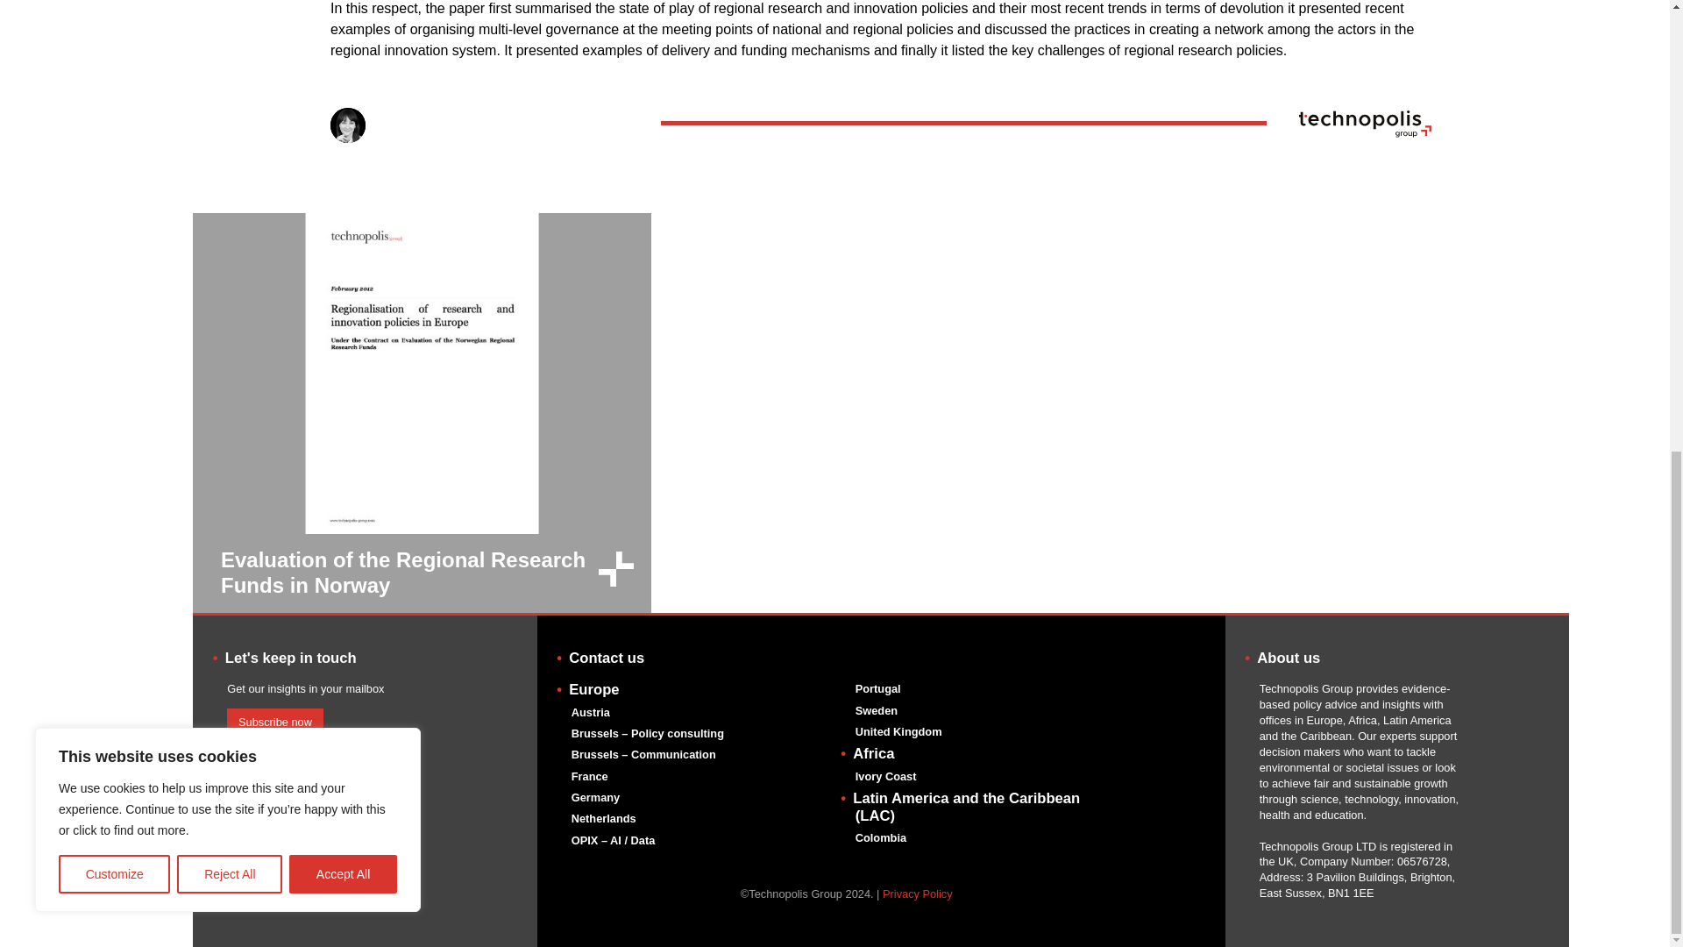 This screenshot has width=1683, height=947. Describe the element at coordinates (230, 16) in the screenshot. I see `Reject All` at that location.